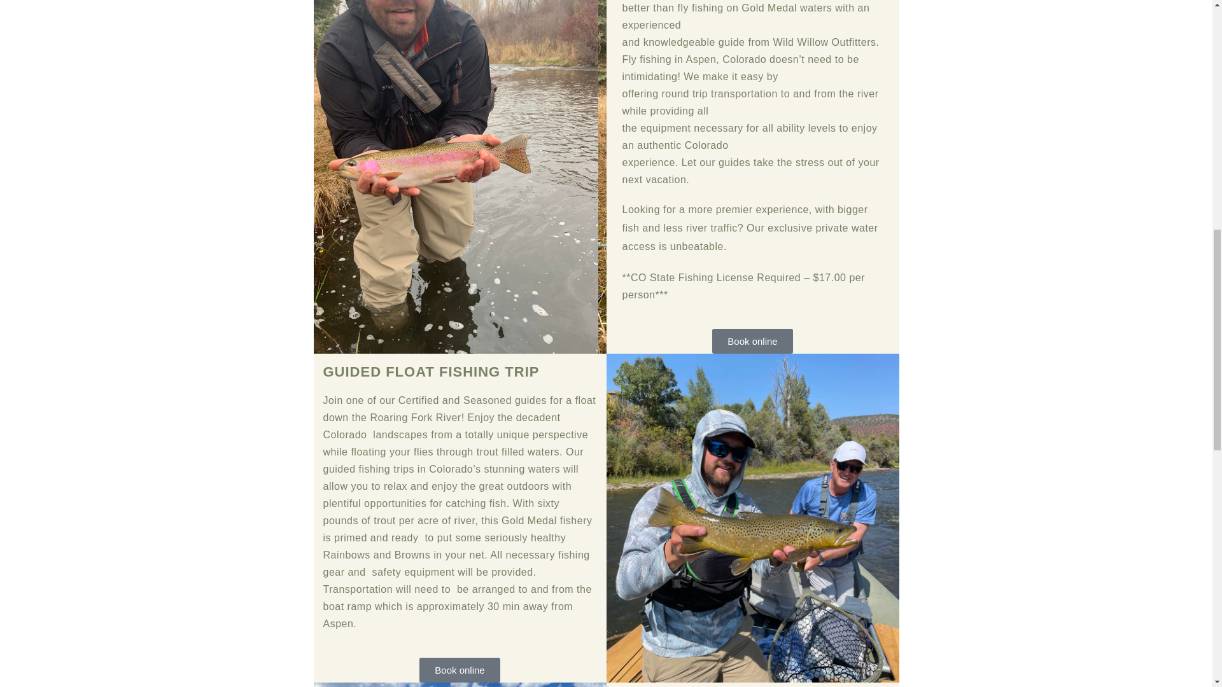  What do you see at coordinates (460, 670) in the screenshot?
I see `Book online` at bounding box center [460, 670].